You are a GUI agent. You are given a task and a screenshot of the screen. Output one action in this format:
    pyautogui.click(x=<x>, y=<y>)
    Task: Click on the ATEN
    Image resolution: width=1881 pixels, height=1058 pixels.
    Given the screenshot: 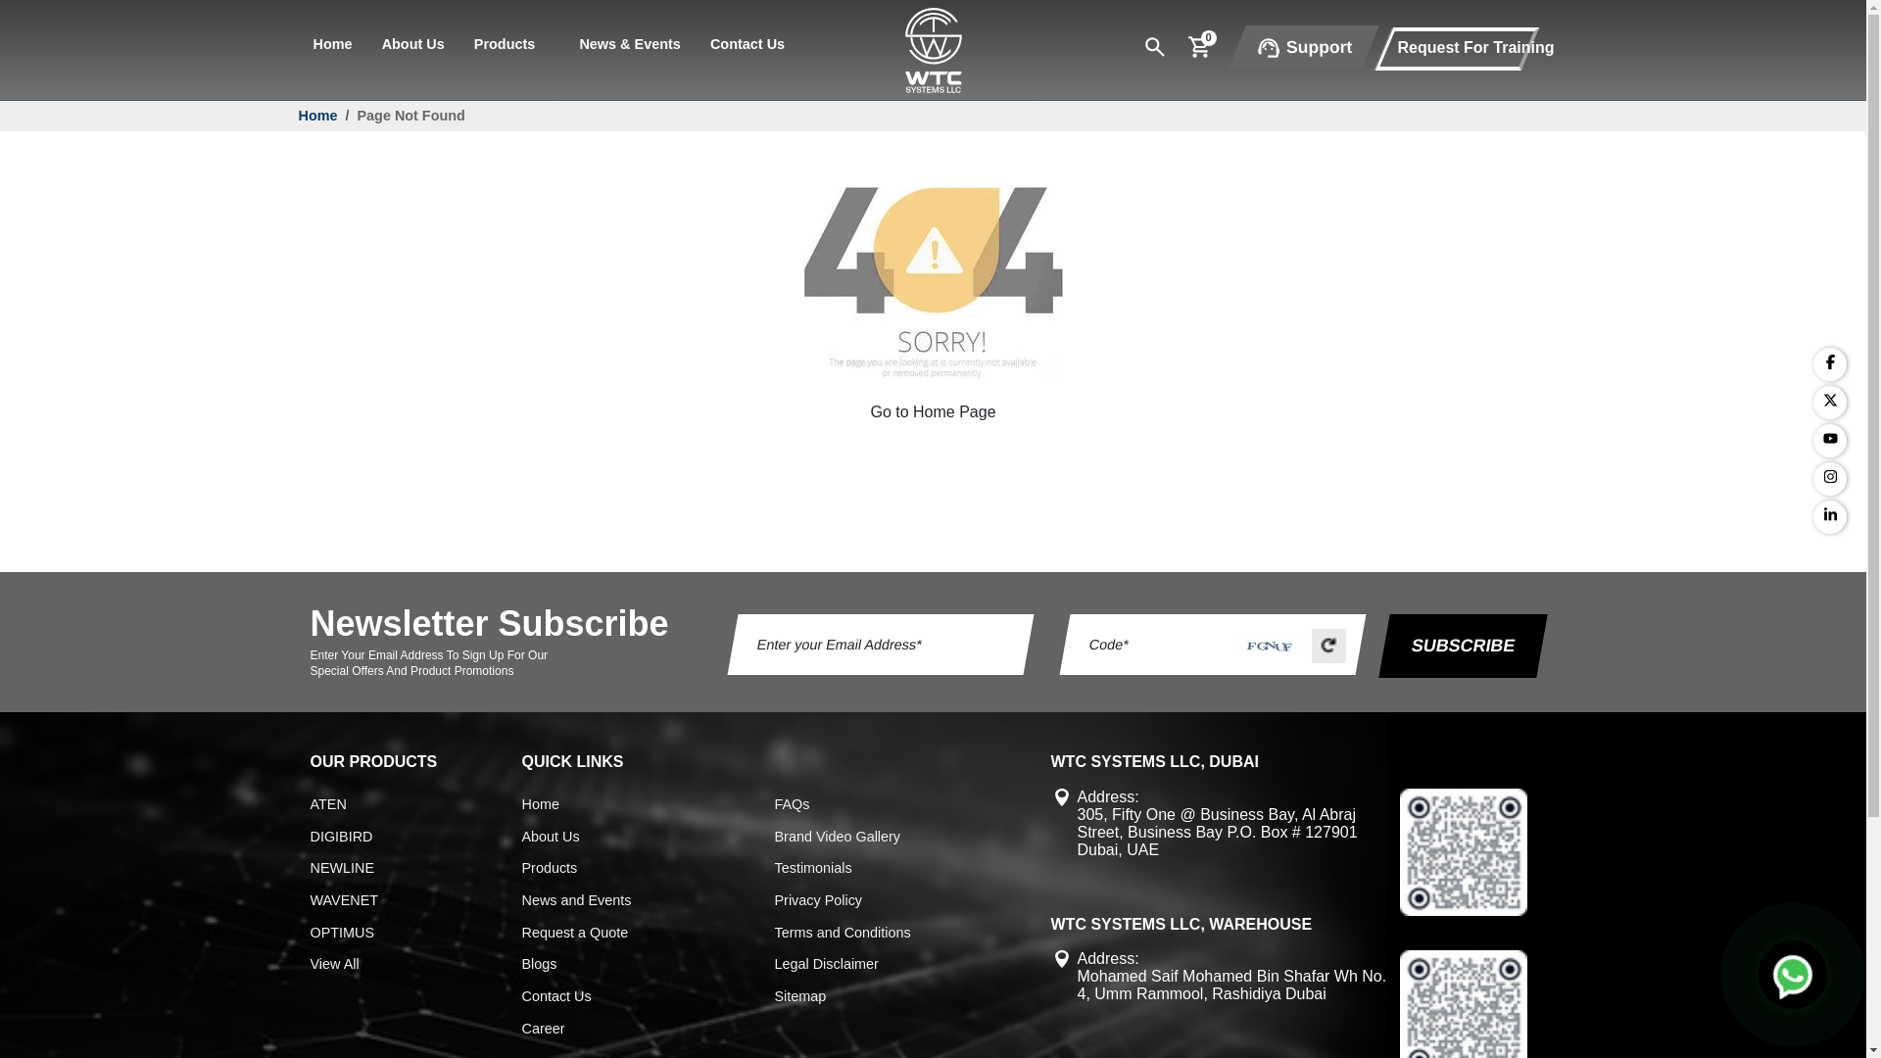 What is the action you would take?
    pyautogui.click(x=327, y=804)
    